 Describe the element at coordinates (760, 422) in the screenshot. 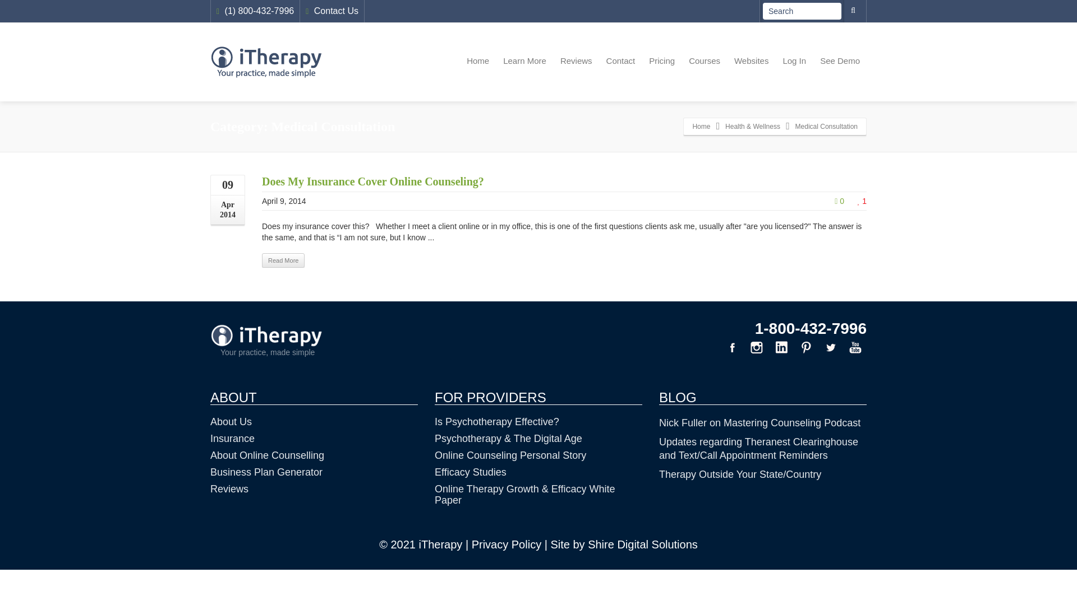

I see `Nick Fuller on Mastering Counseling Podcast` at that location.